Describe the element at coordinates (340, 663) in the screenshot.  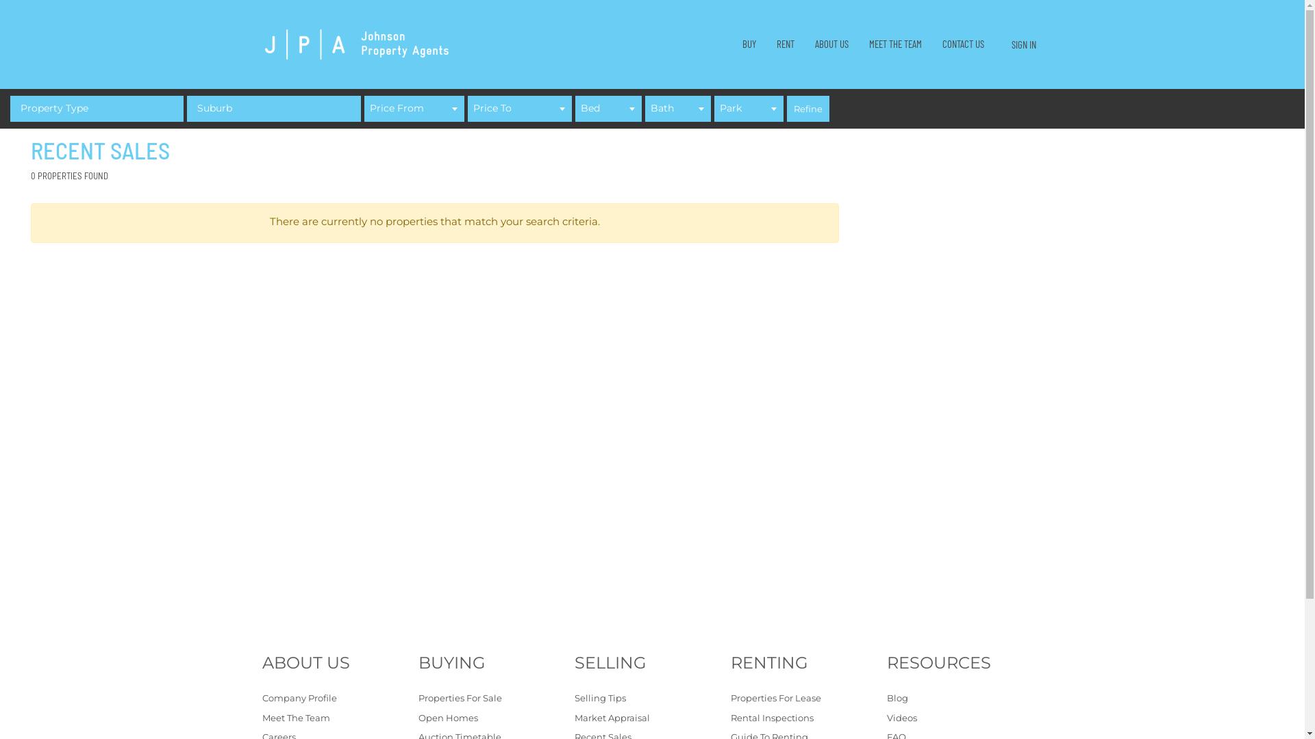
I see `ABOUT US` at that location.